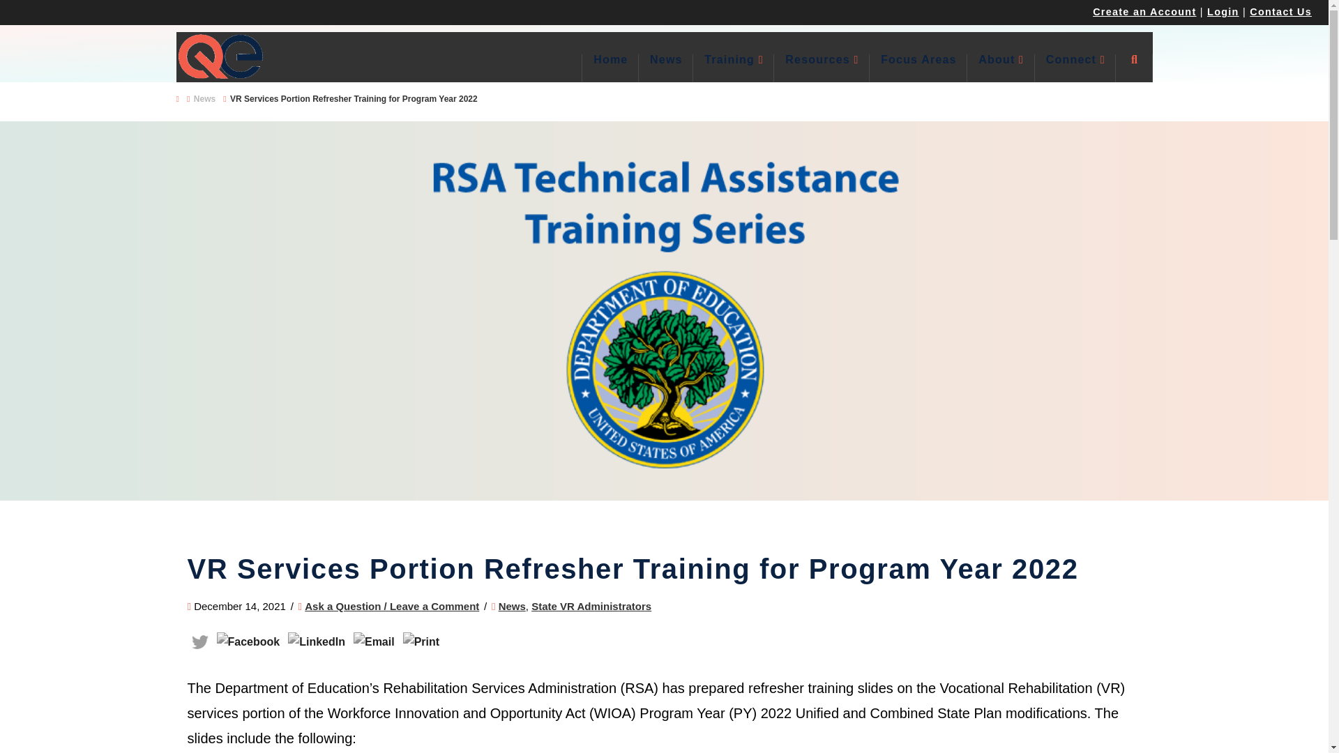 This screenshot has height=753, width=1339. What do you see at coordinates (734, 68) in the screenshot?
I see `Training` at bounding box center [734, 68].